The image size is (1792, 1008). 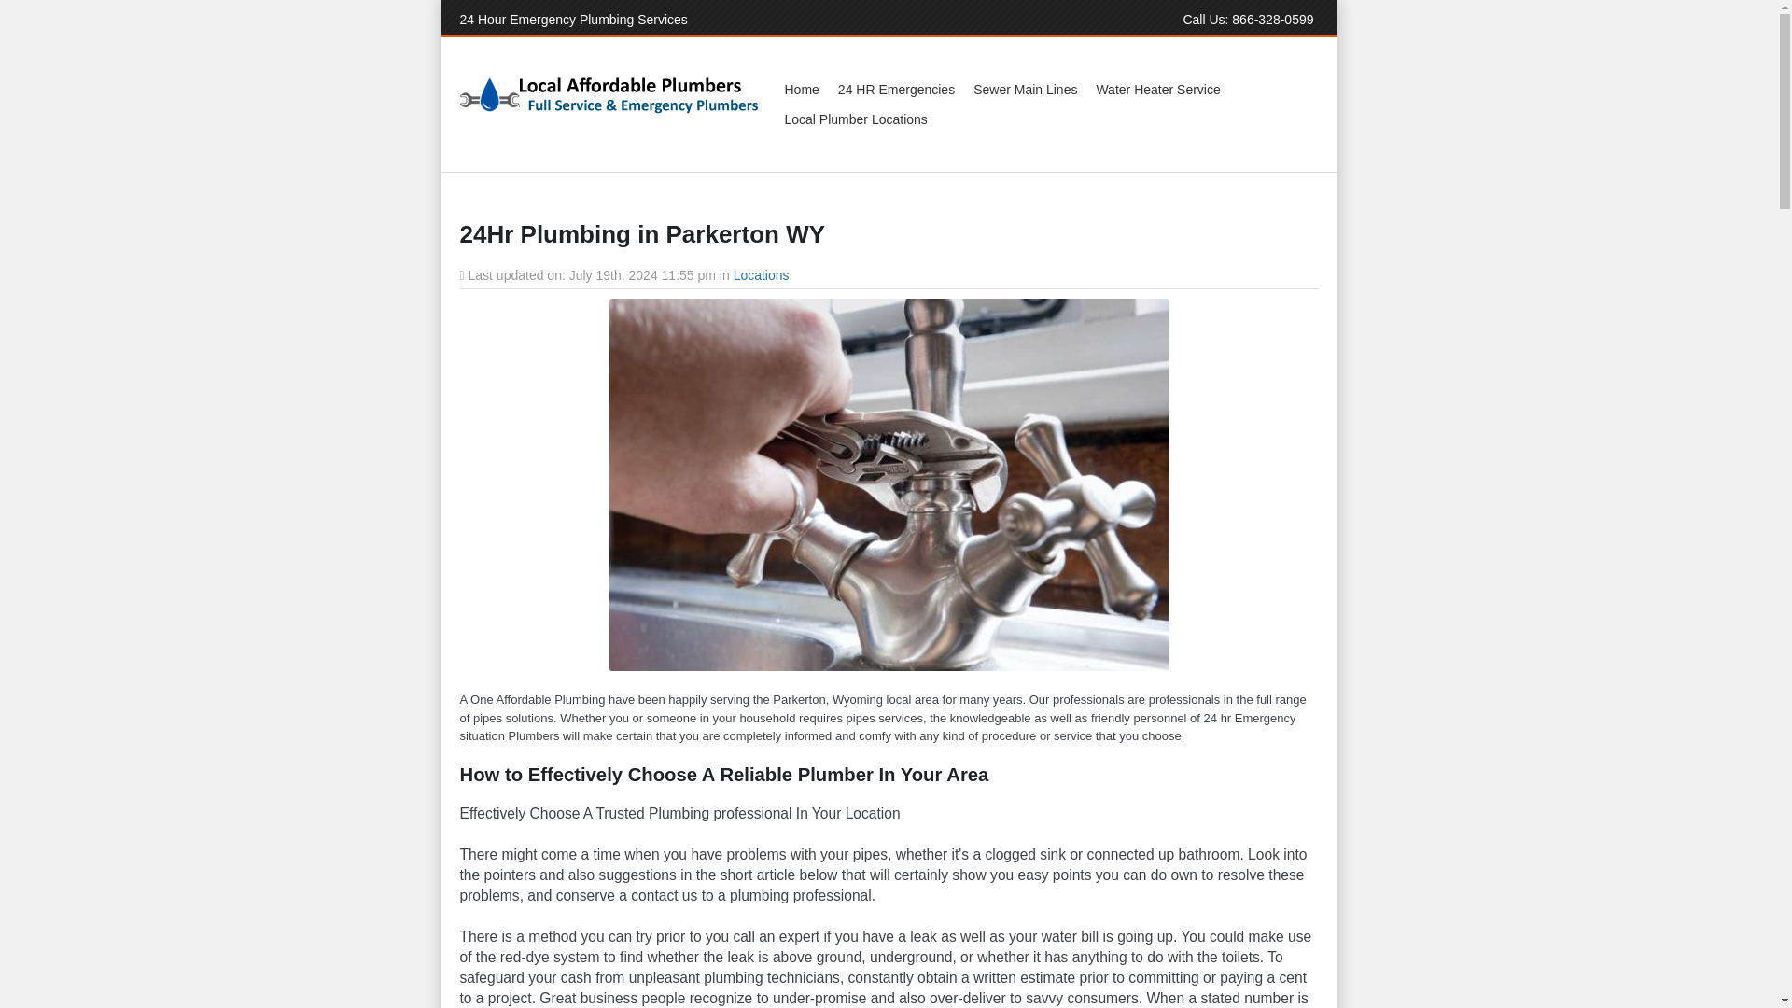 What do you see at coordinates (1025, 90) in the screenshot?
I see `Sewer Main Lines` at bounding box center [1025, 90].